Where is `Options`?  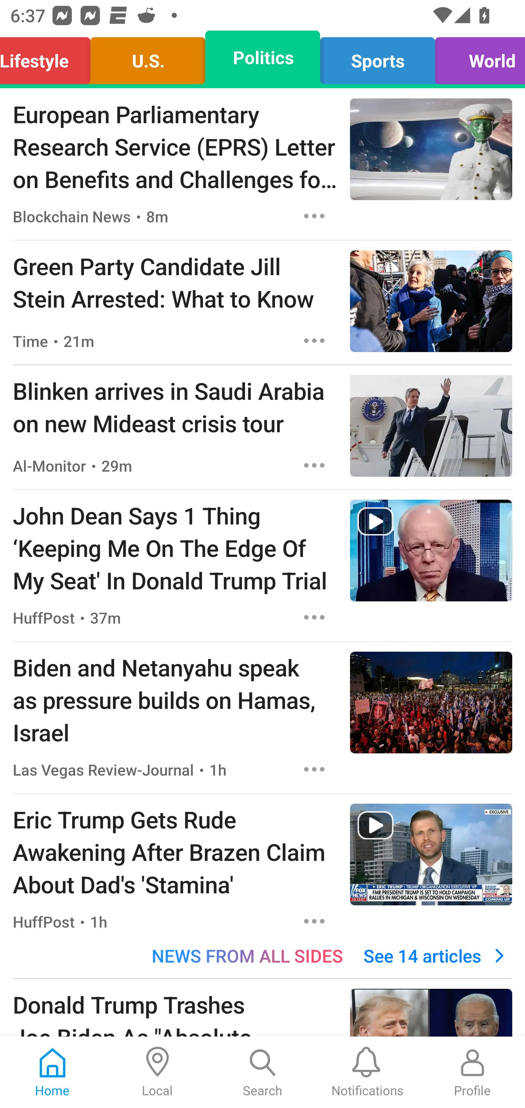 Options is located at coordinates (314, 921).